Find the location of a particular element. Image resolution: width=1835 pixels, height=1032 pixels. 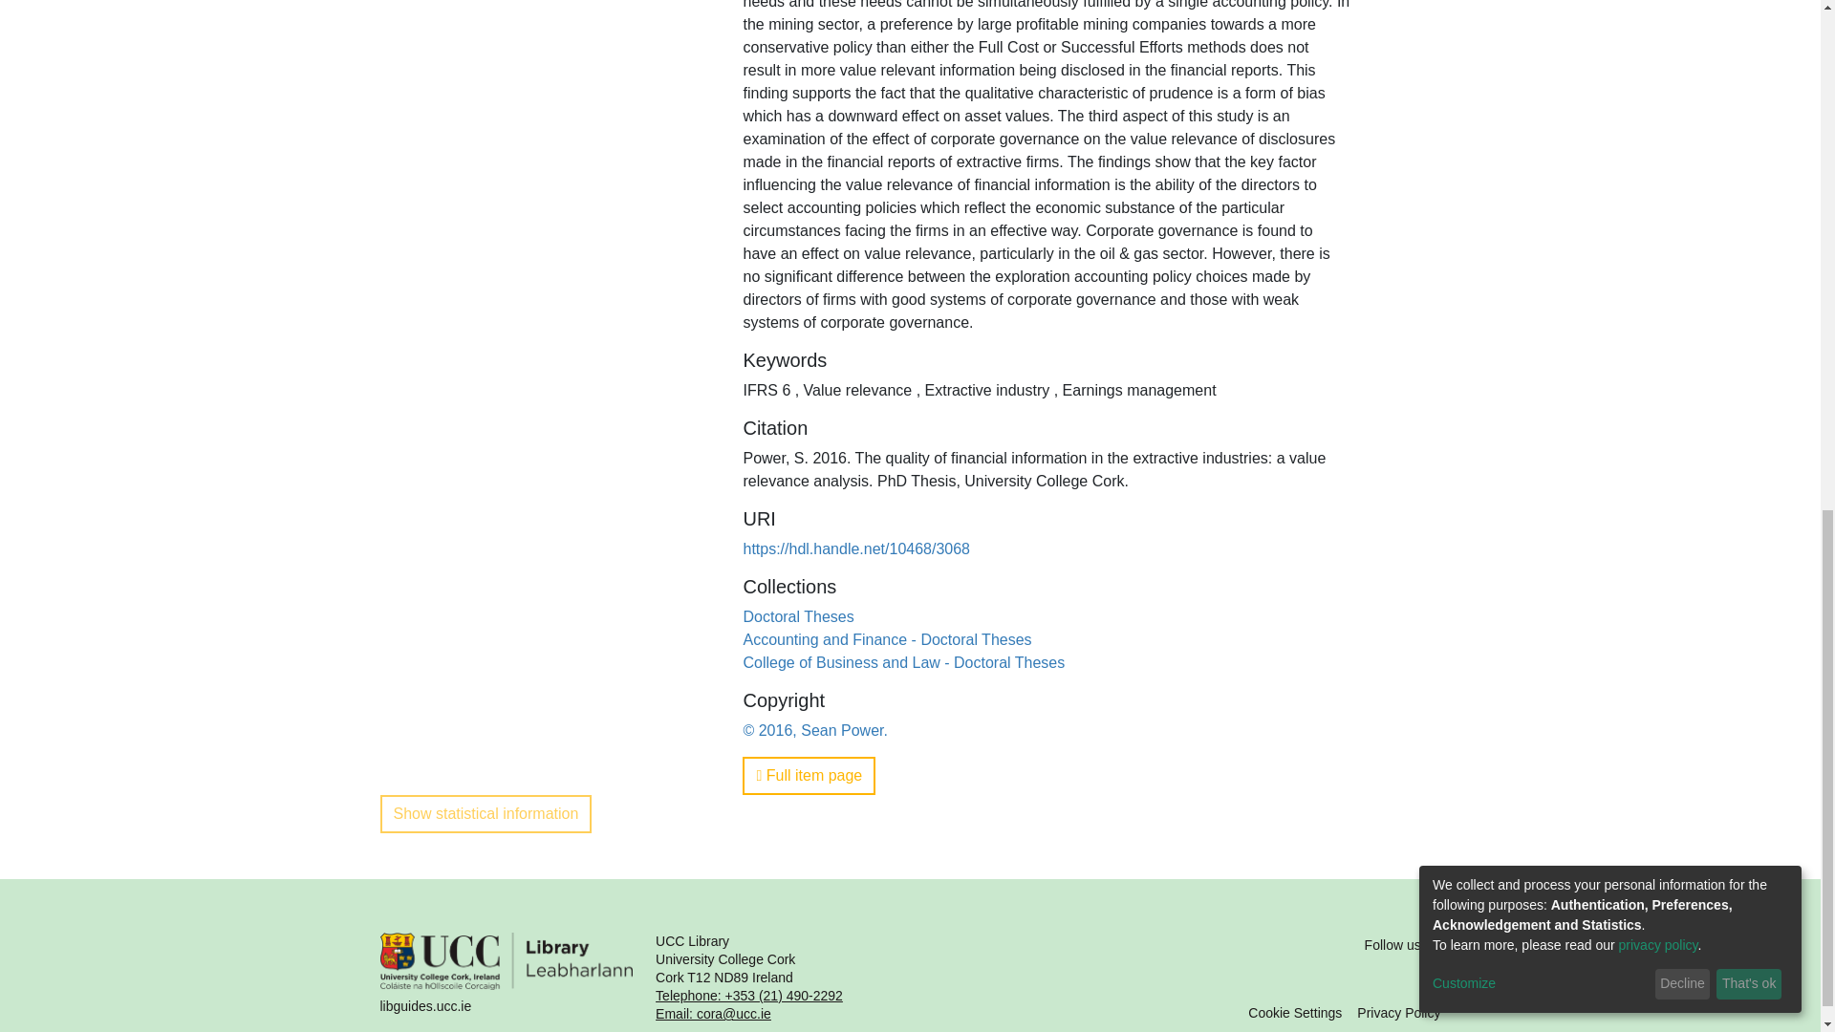

Cookie Settings is located at coordinates (1294, 1013).